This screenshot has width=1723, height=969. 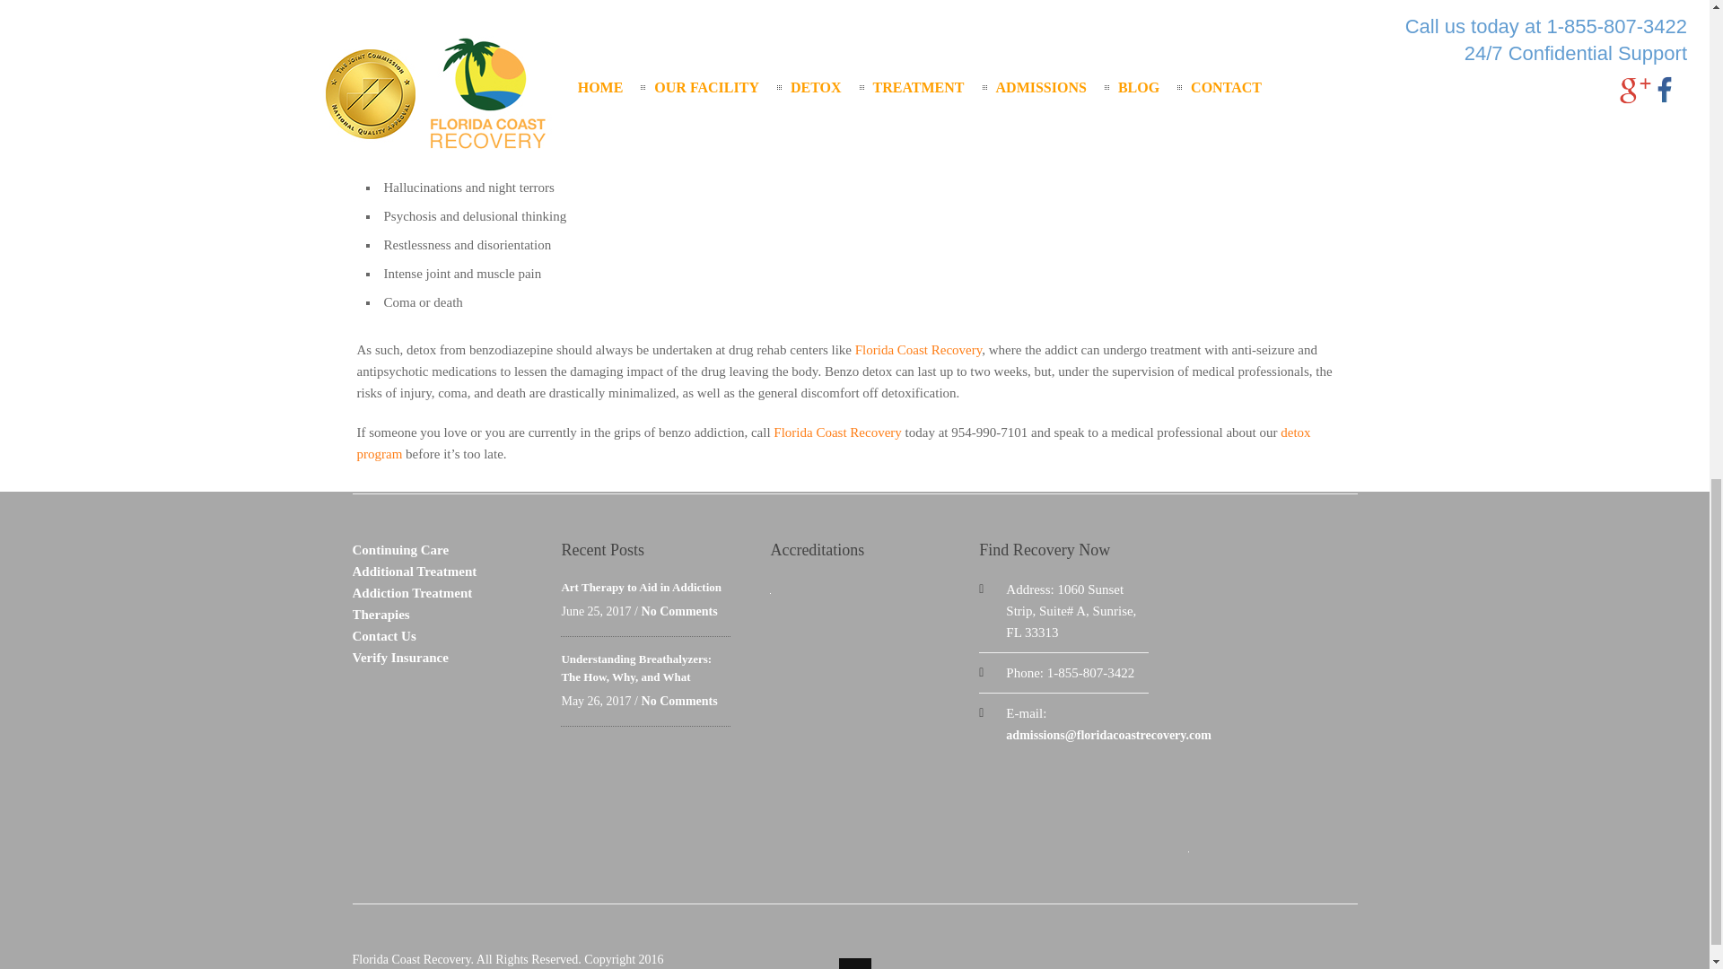 I want to click on Additional Treatment, so click(x=414, y=571).